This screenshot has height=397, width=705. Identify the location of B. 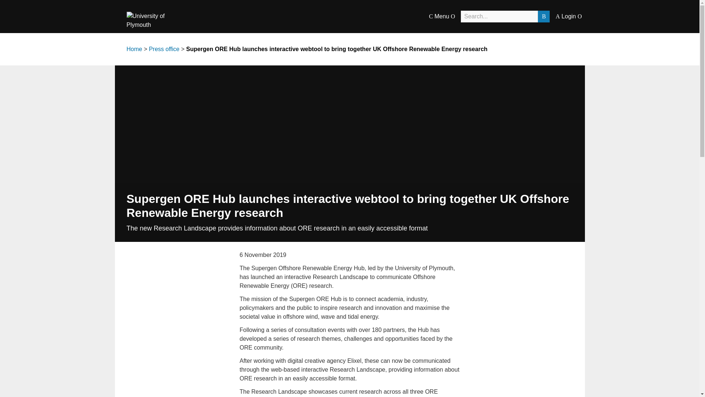
(543, 16).